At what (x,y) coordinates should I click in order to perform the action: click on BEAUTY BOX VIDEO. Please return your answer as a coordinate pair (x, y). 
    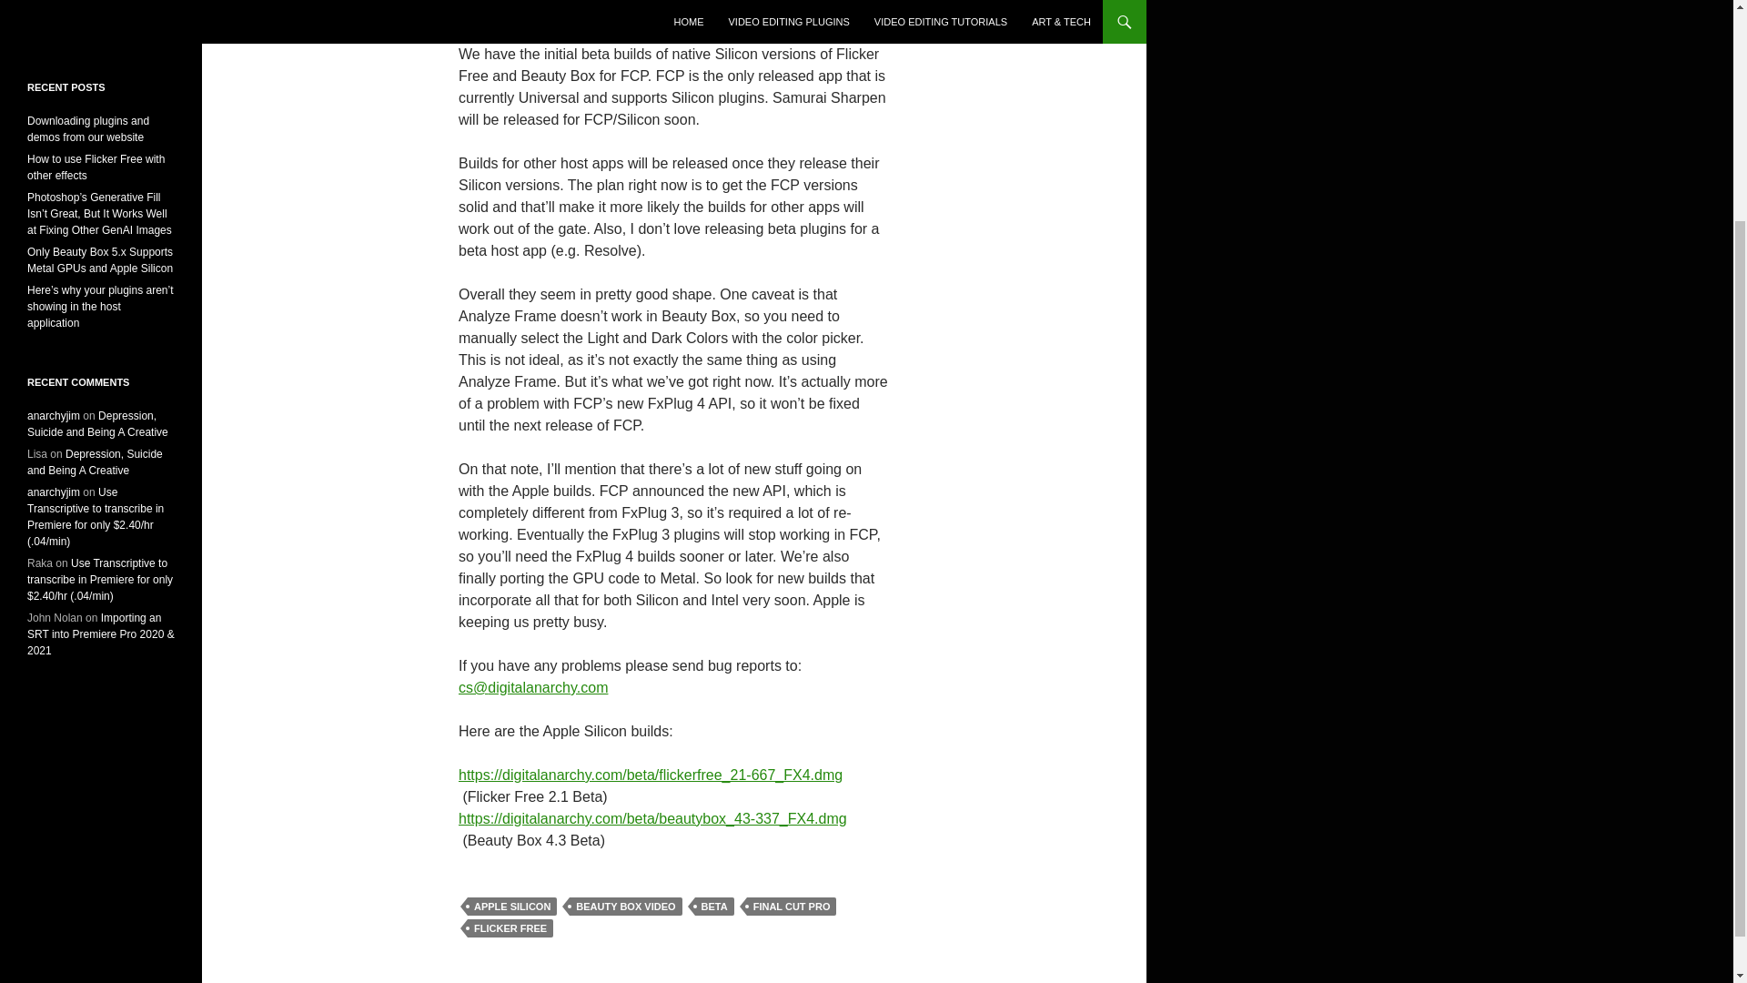
    Looking at the image, I should click on (624, 907).